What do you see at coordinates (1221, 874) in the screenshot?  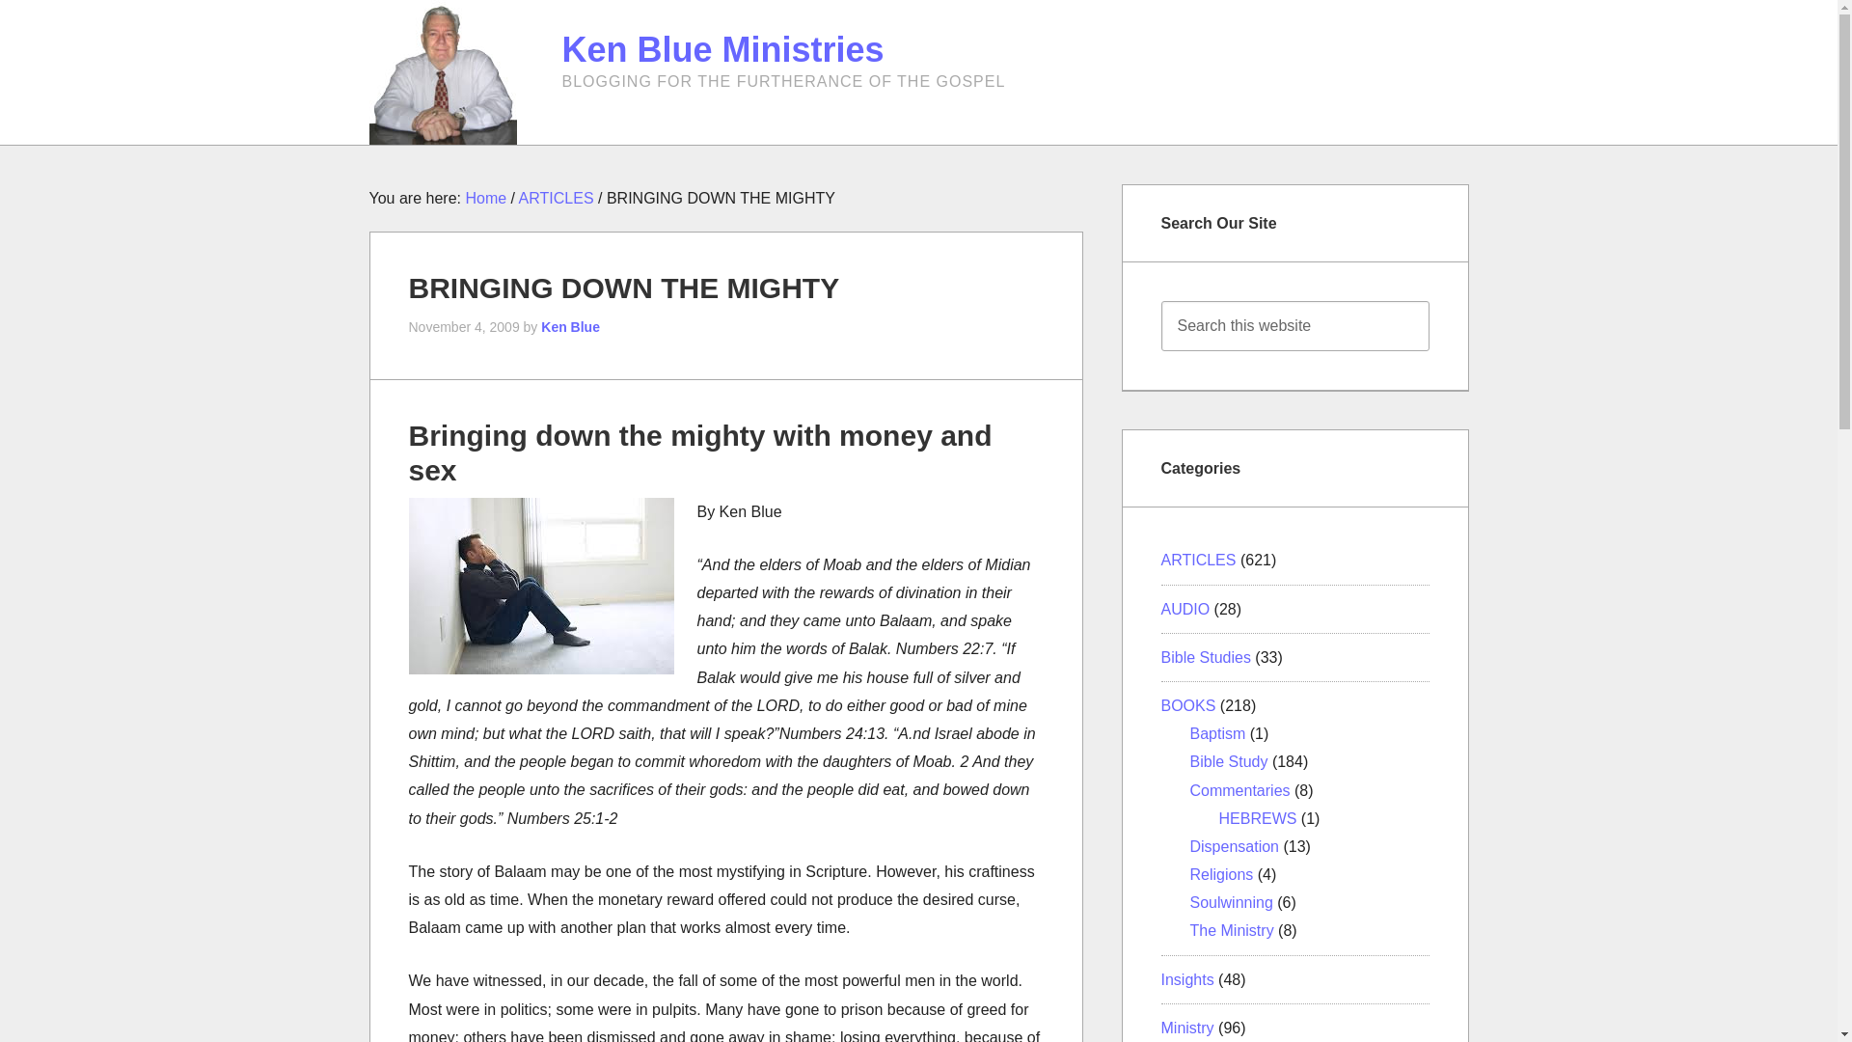 I see `Religions` at bounding box center [1221, 874].